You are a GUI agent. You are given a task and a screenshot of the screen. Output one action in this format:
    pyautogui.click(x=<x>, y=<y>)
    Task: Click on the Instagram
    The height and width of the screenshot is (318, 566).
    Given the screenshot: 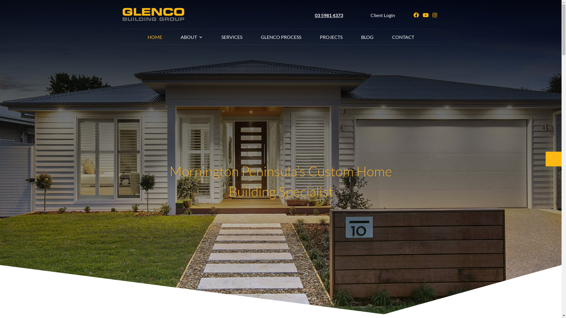 What is the action you would take?
    pyautogui.click(x=436, y=15)
    